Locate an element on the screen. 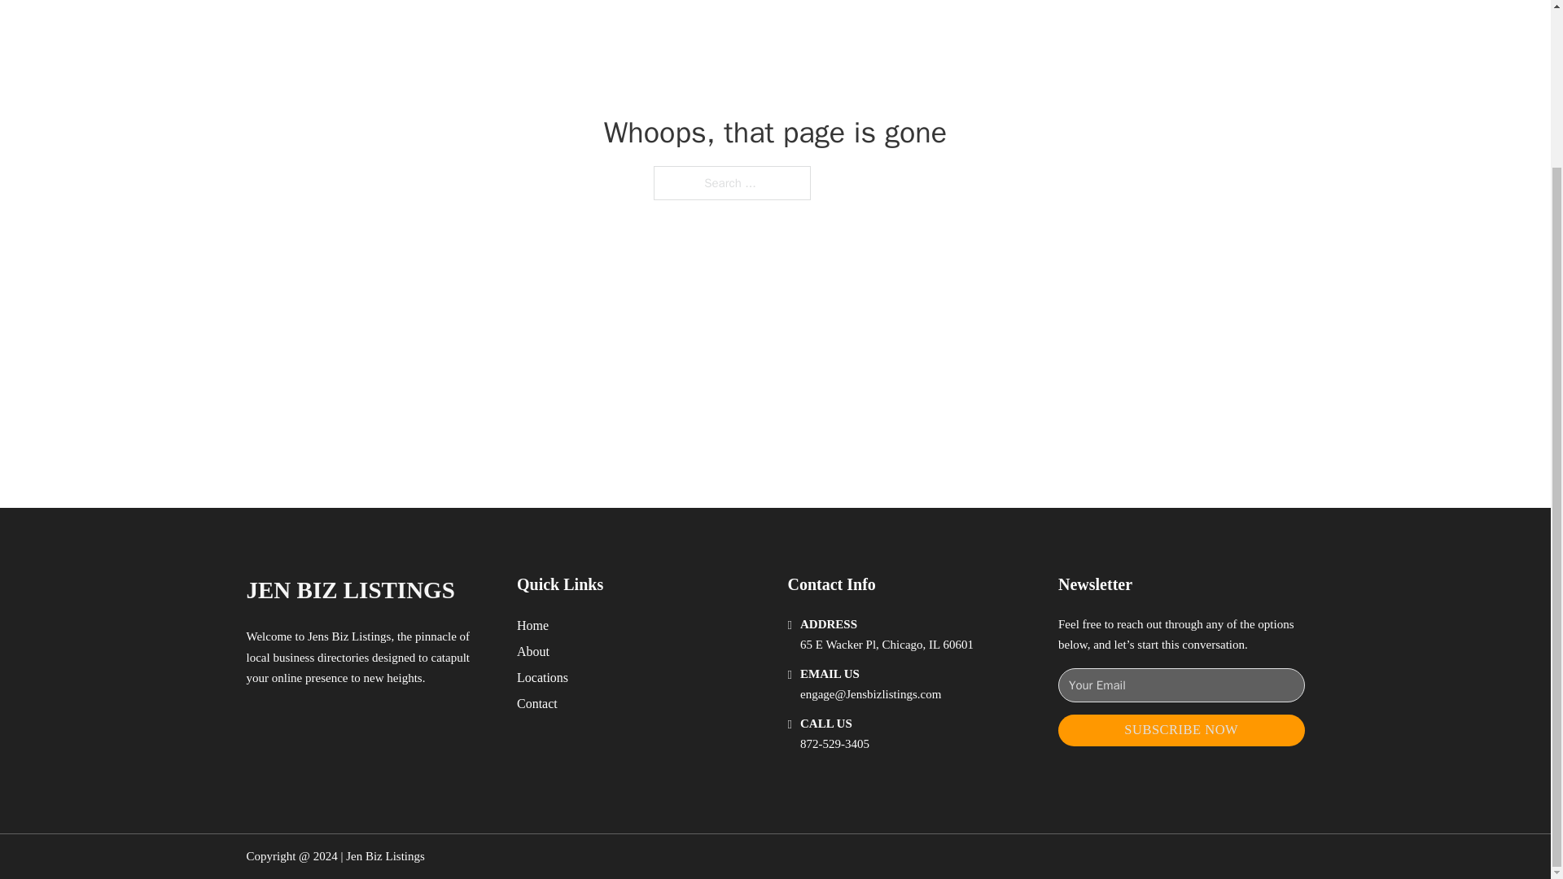  Contact is located at coordinates (537, 703).